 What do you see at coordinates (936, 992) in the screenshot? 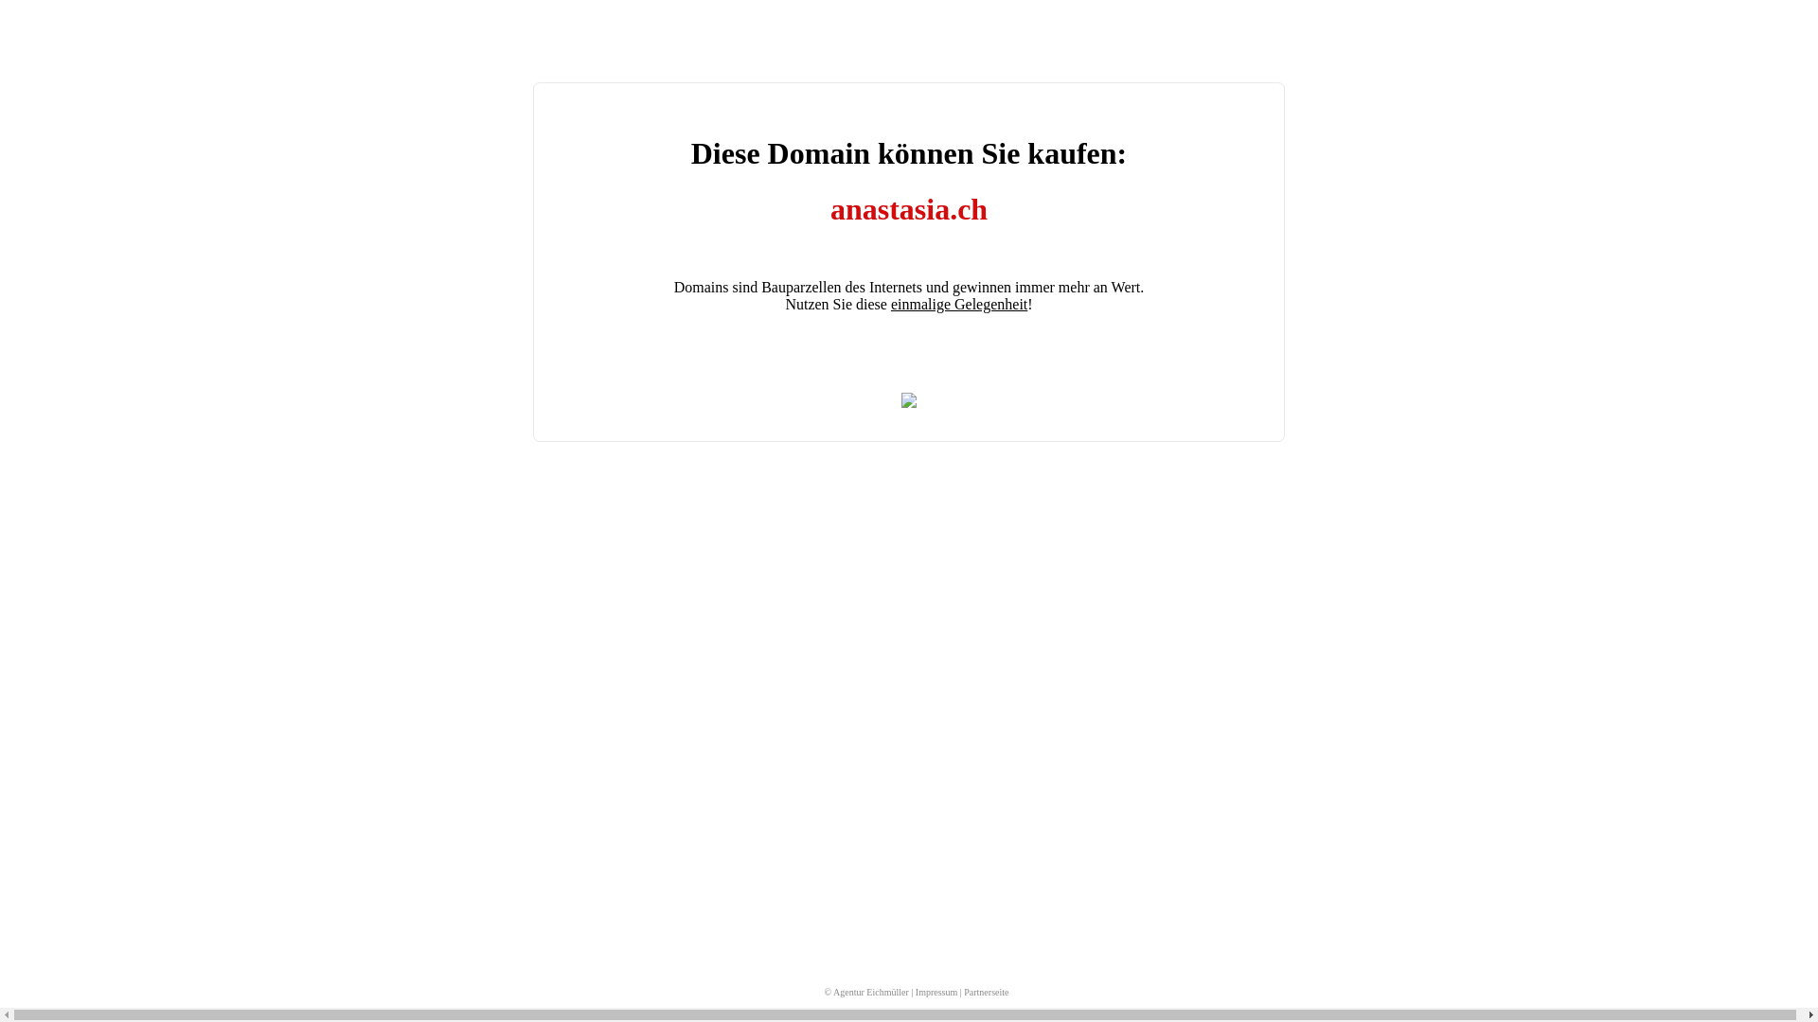
I see `Impressum` at bounding box center [936, 992].